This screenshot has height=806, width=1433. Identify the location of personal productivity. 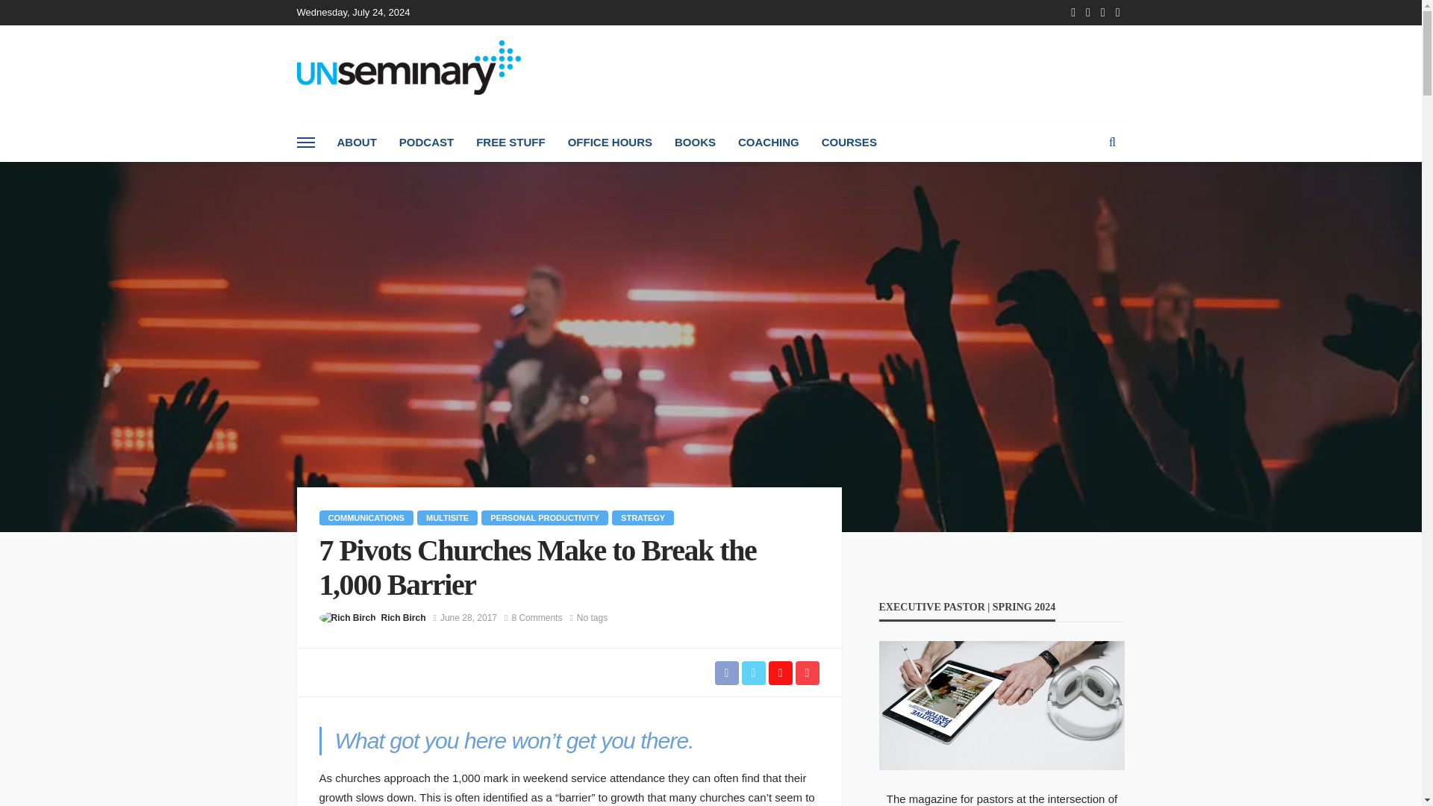
(545, 518).